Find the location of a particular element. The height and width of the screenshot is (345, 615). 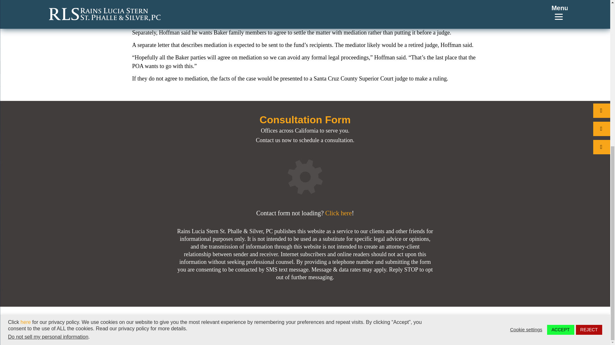

Disclaimer is located at coordinates (424, 324).